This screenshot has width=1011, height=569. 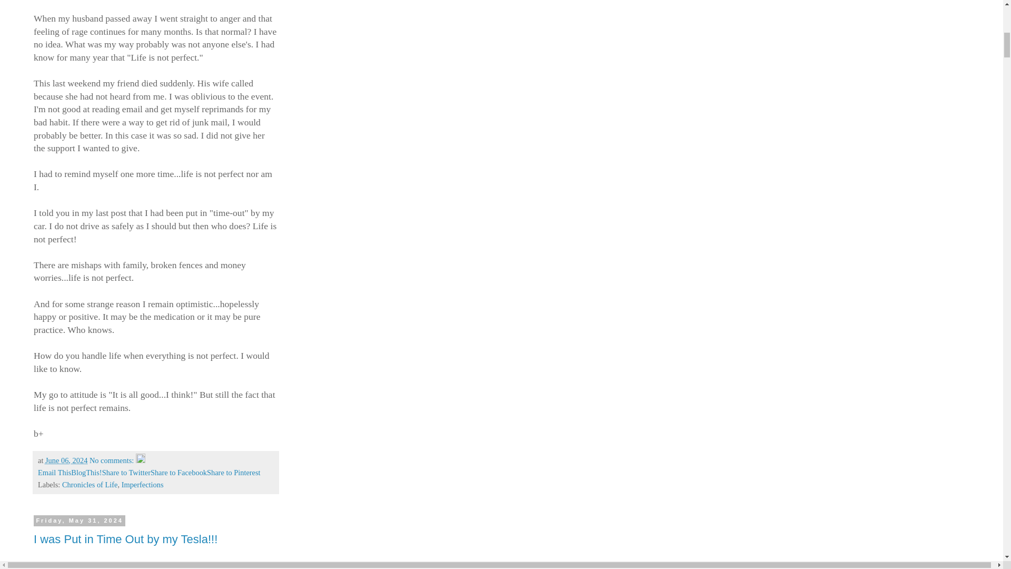 I want to click on Share to Facebook, so click(x=179, y=472).